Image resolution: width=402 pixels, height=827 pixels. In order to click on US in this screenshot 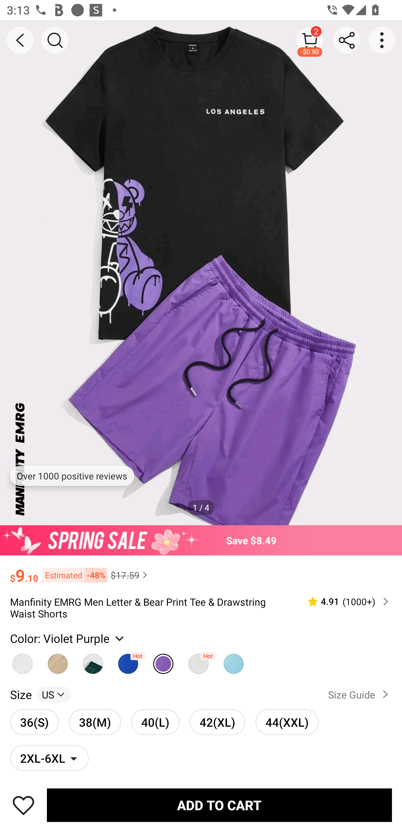, I will do `click(54, 694)`.